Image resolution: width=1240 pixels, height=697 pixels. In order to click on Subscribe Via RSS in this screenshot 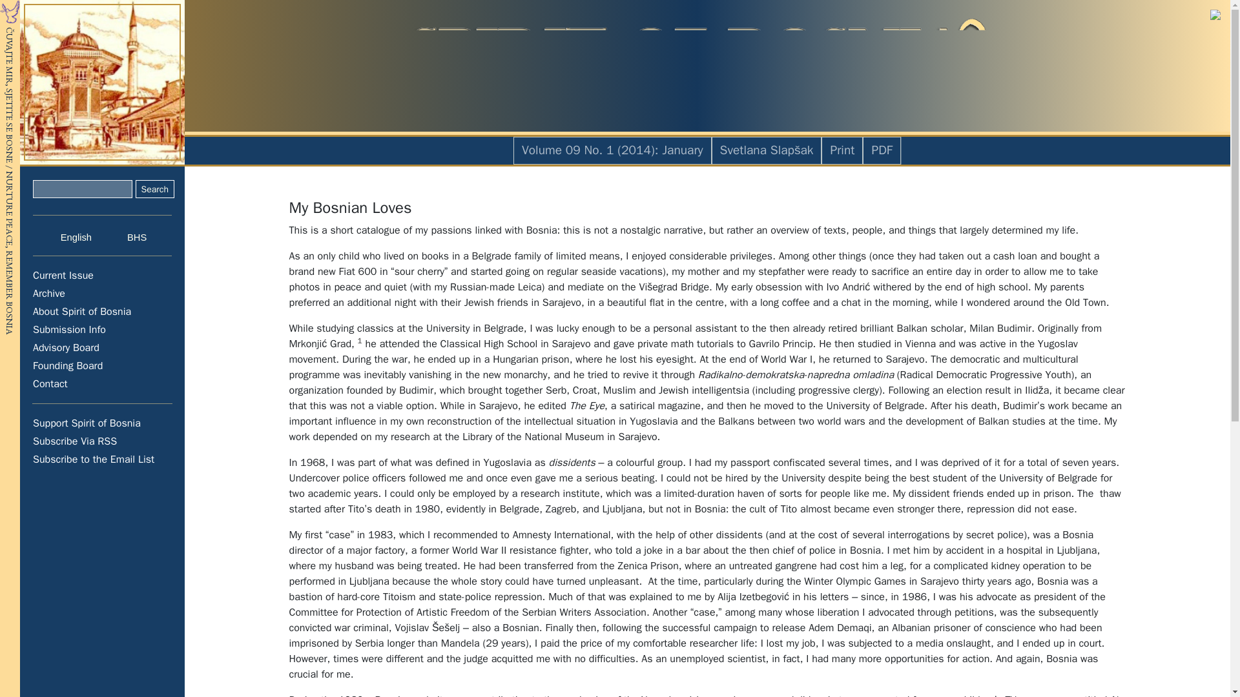, I will do `click(103, 441)`.